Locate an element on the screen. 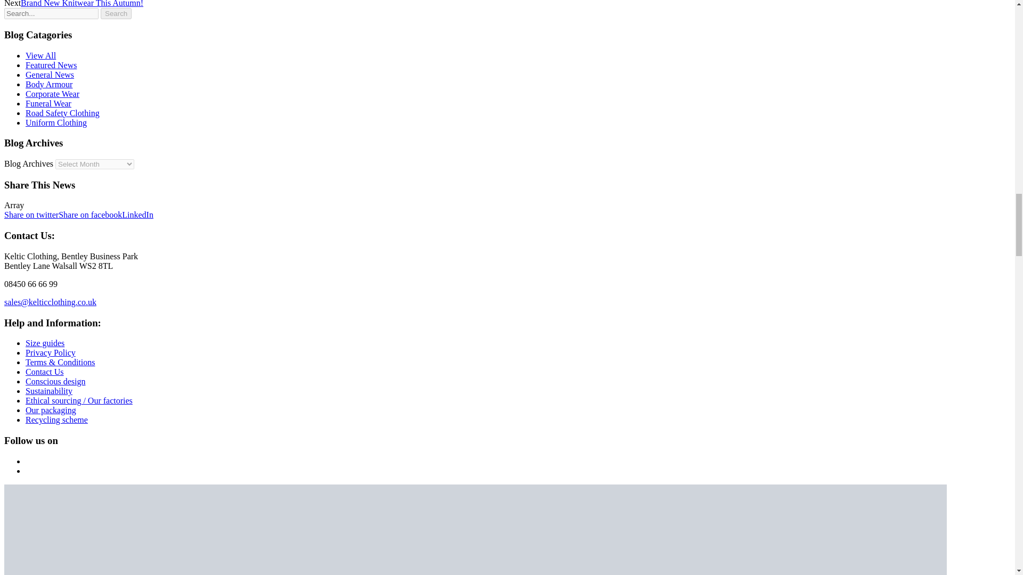  Corporate Wear  is located at coordinates (52, 94).